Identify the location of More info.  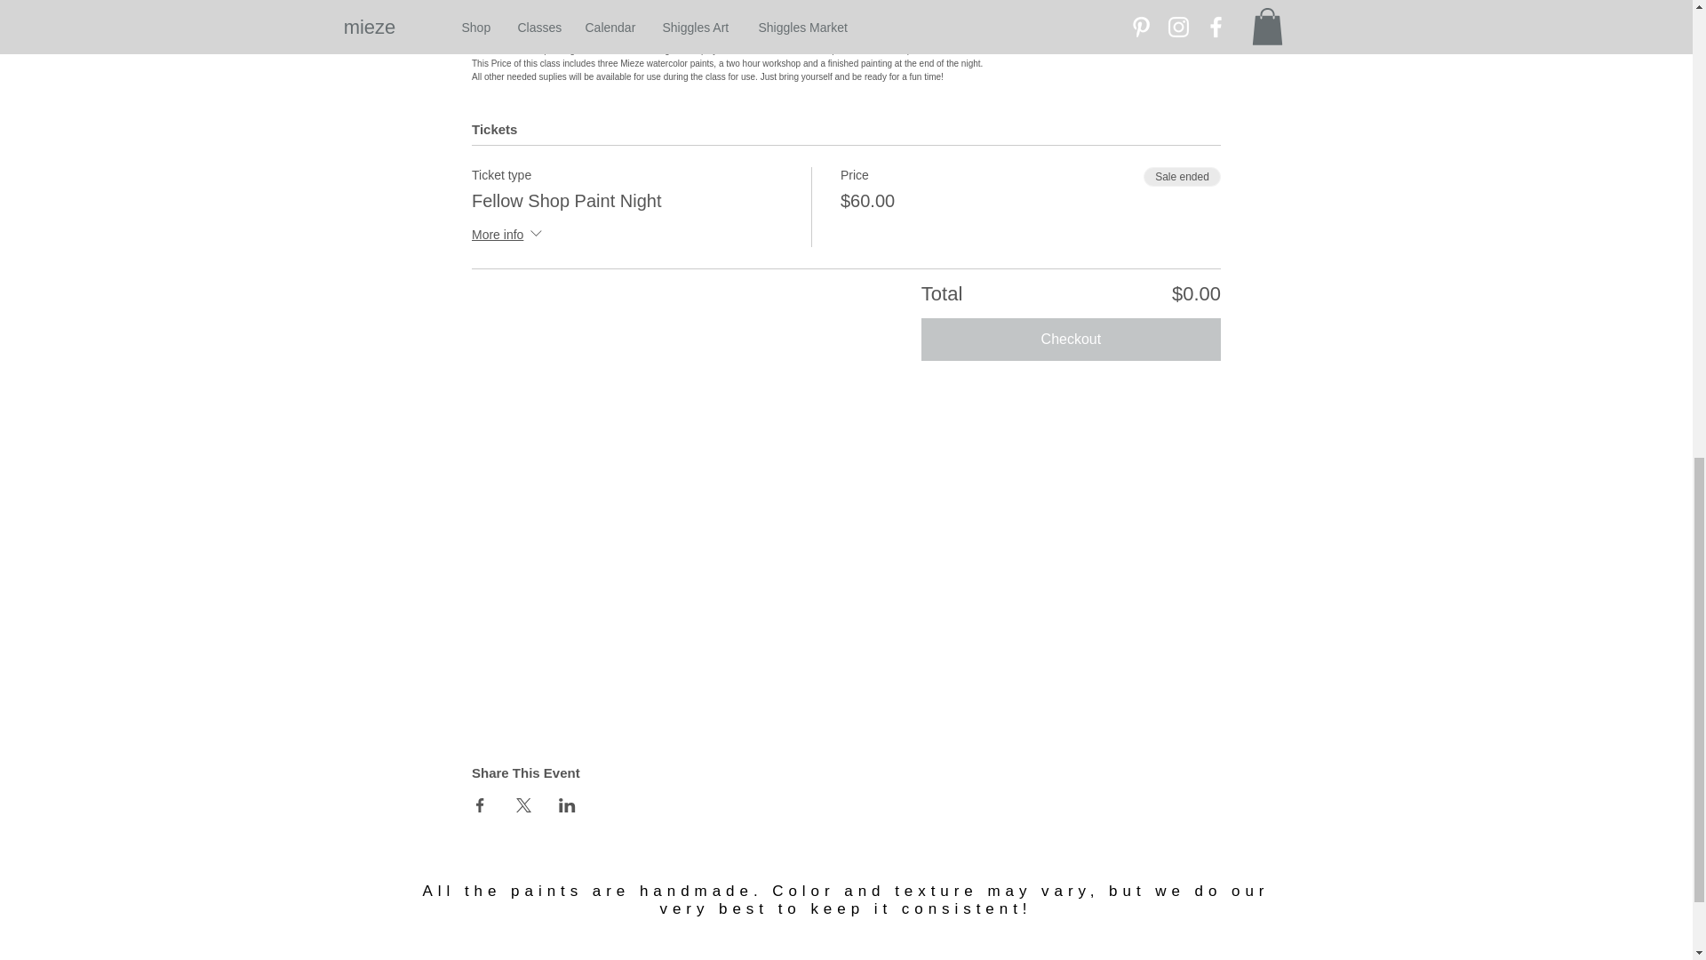
(508, 235).